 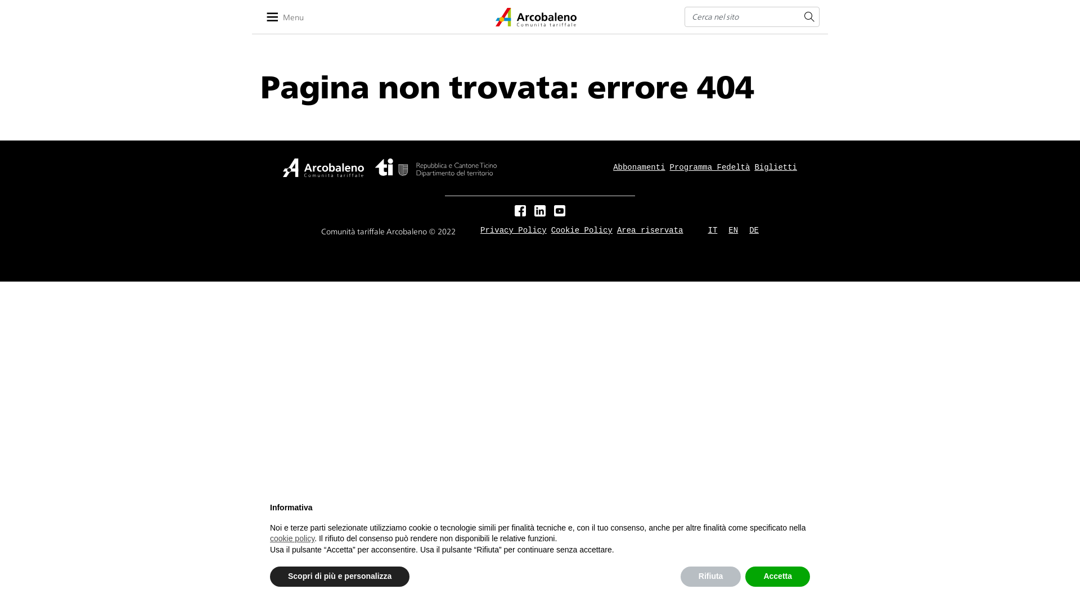 I want to click on Accetta, so click(x=777, y=577).